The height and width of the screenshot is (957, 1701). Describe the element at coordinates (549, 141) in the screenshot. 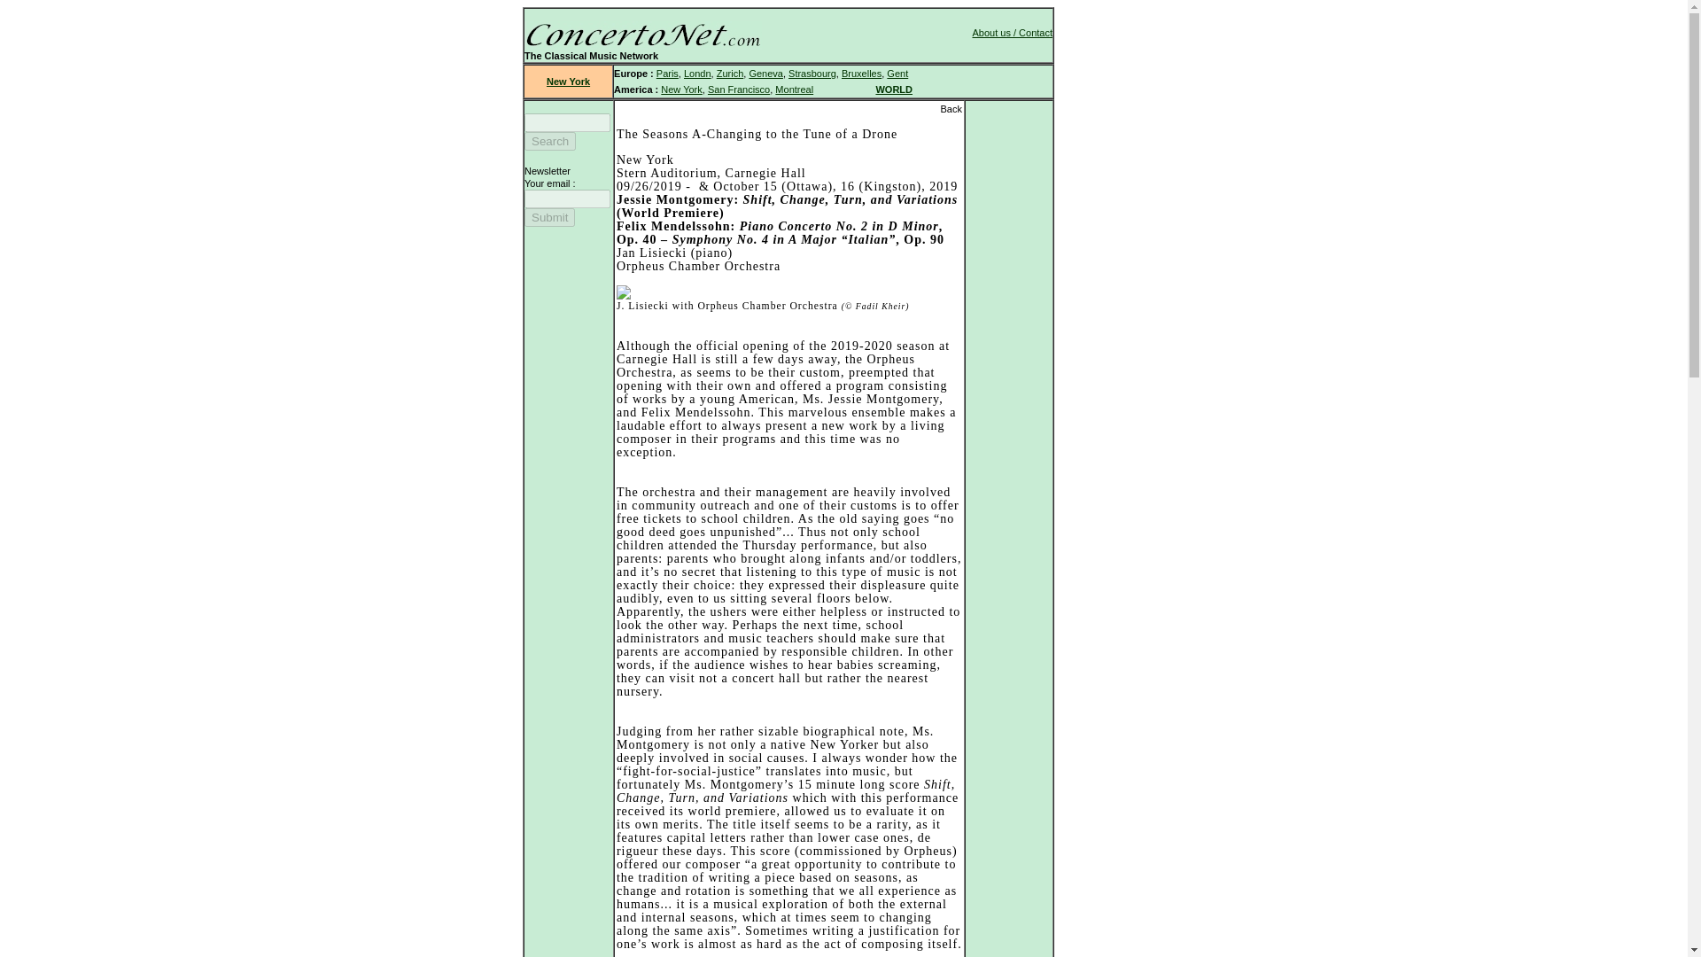

I see `Search` at that location.